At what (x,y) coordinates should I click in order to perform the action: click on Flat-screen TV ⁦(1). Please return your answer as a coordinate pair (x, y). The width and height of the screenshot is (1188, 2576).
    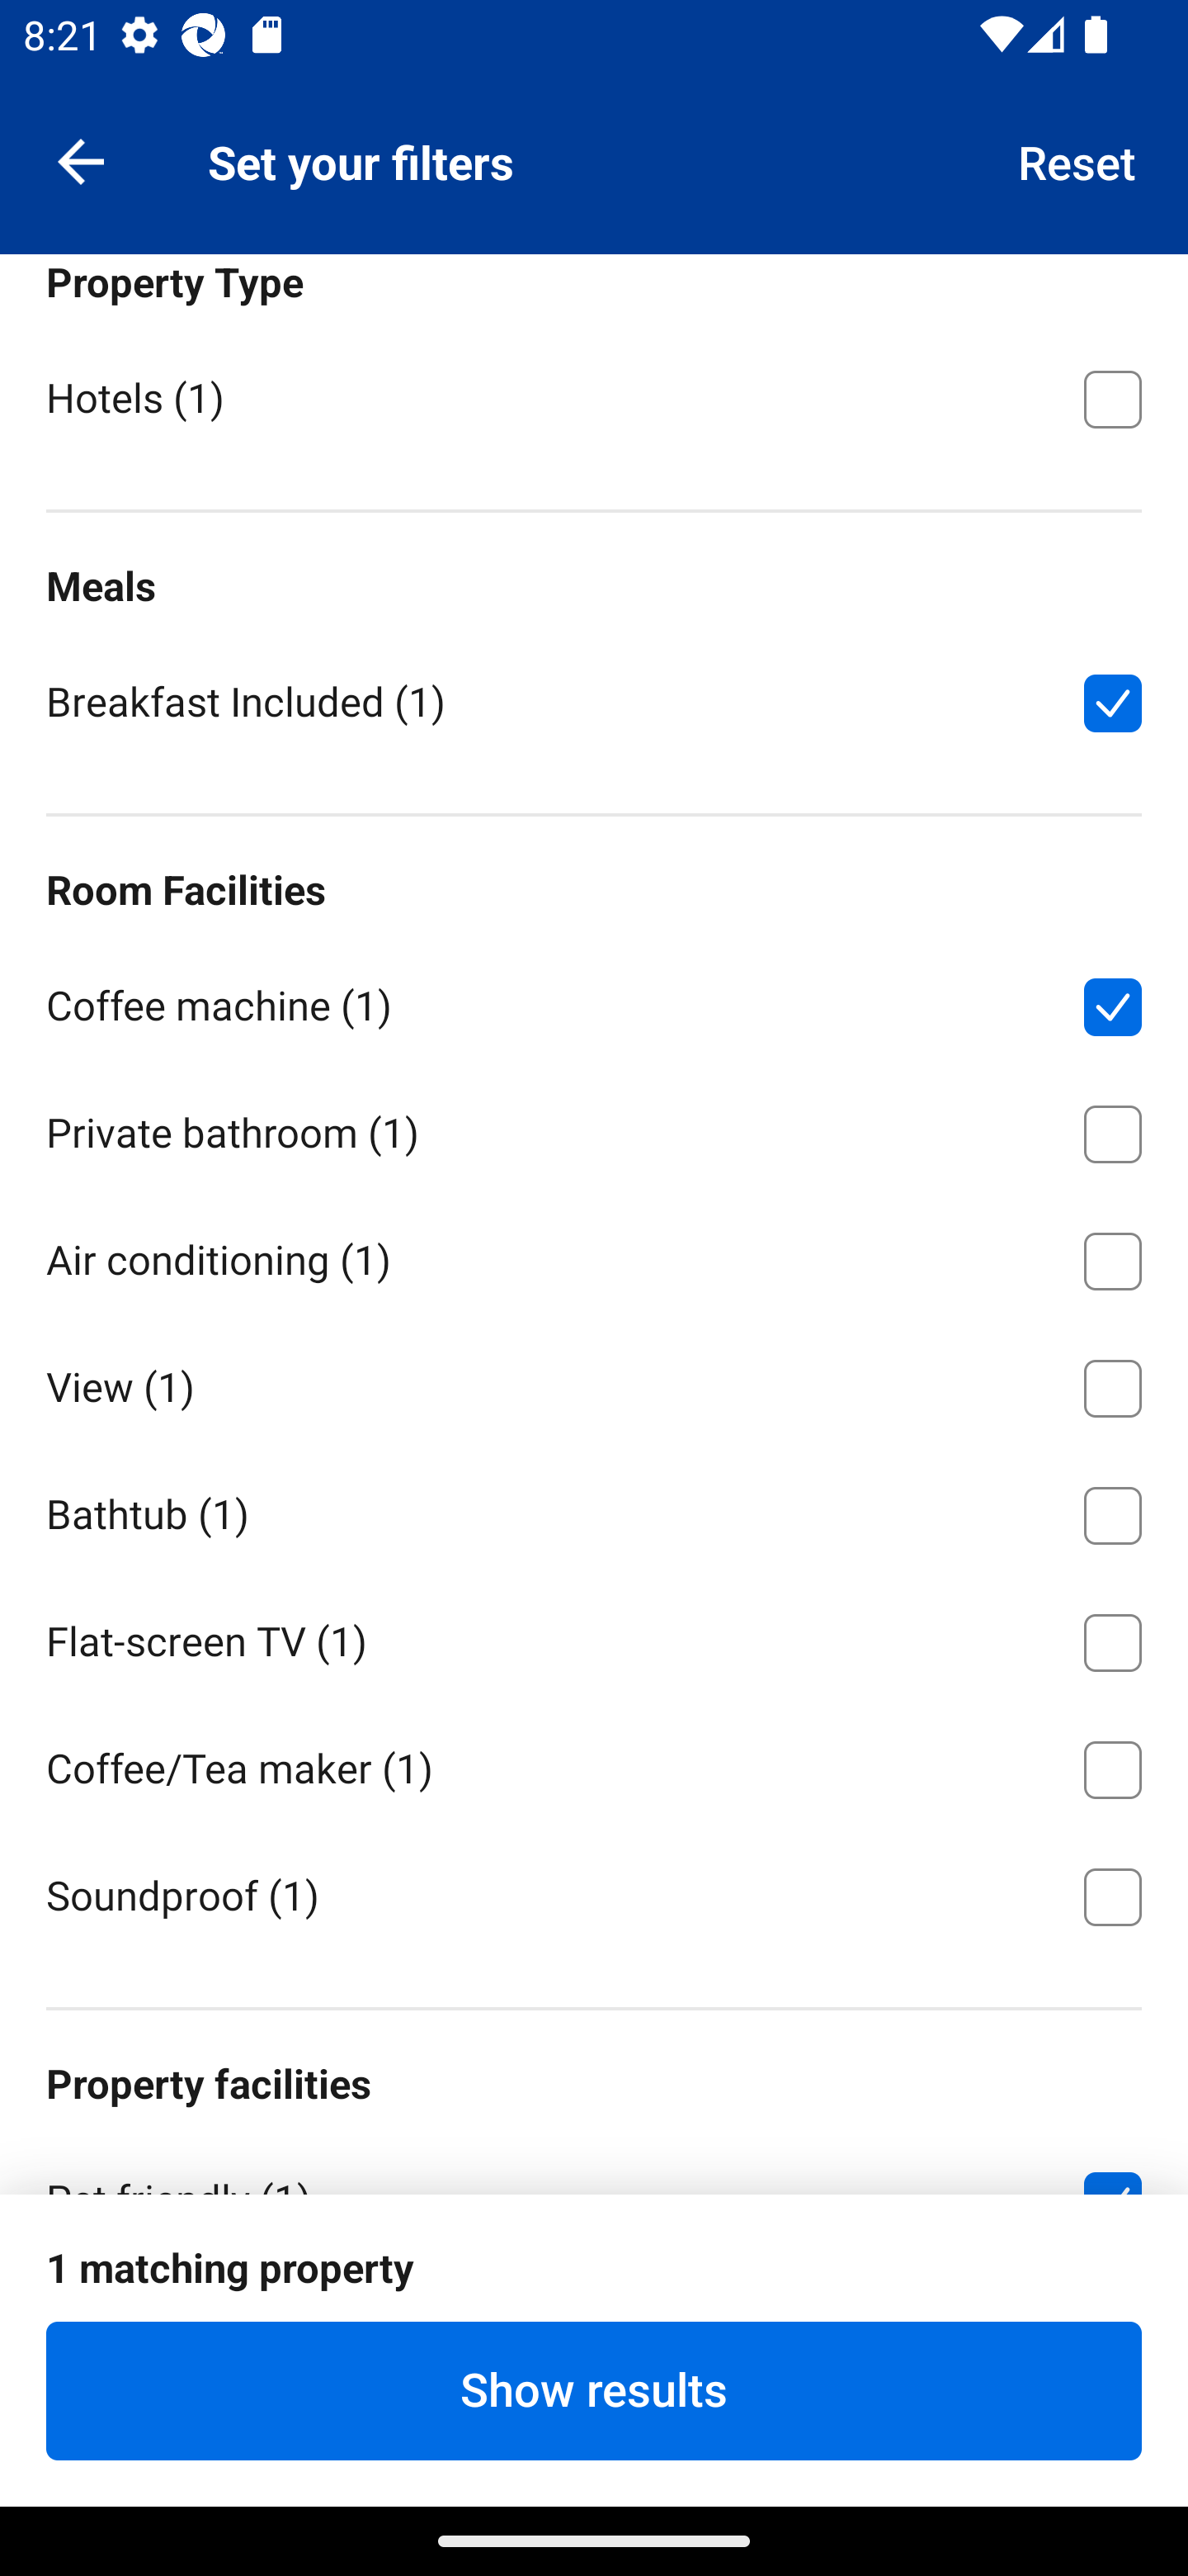
    Looking at the image, I should click on (594, 1636).